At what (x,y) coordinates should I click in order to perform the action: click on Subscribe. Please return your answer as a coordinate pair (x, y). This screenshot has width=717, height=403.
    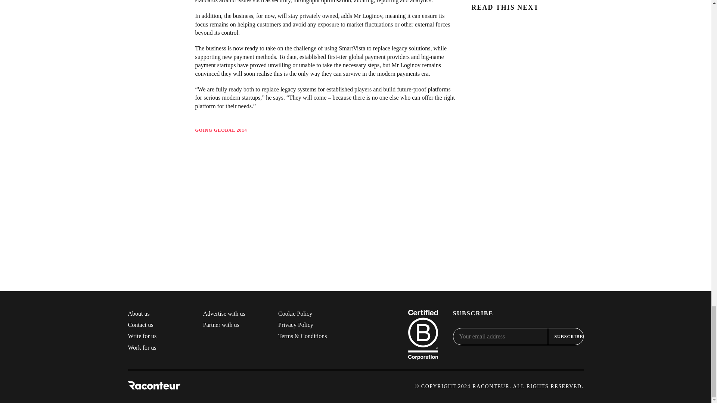
    Looking at the image, I should click on (566, 337).